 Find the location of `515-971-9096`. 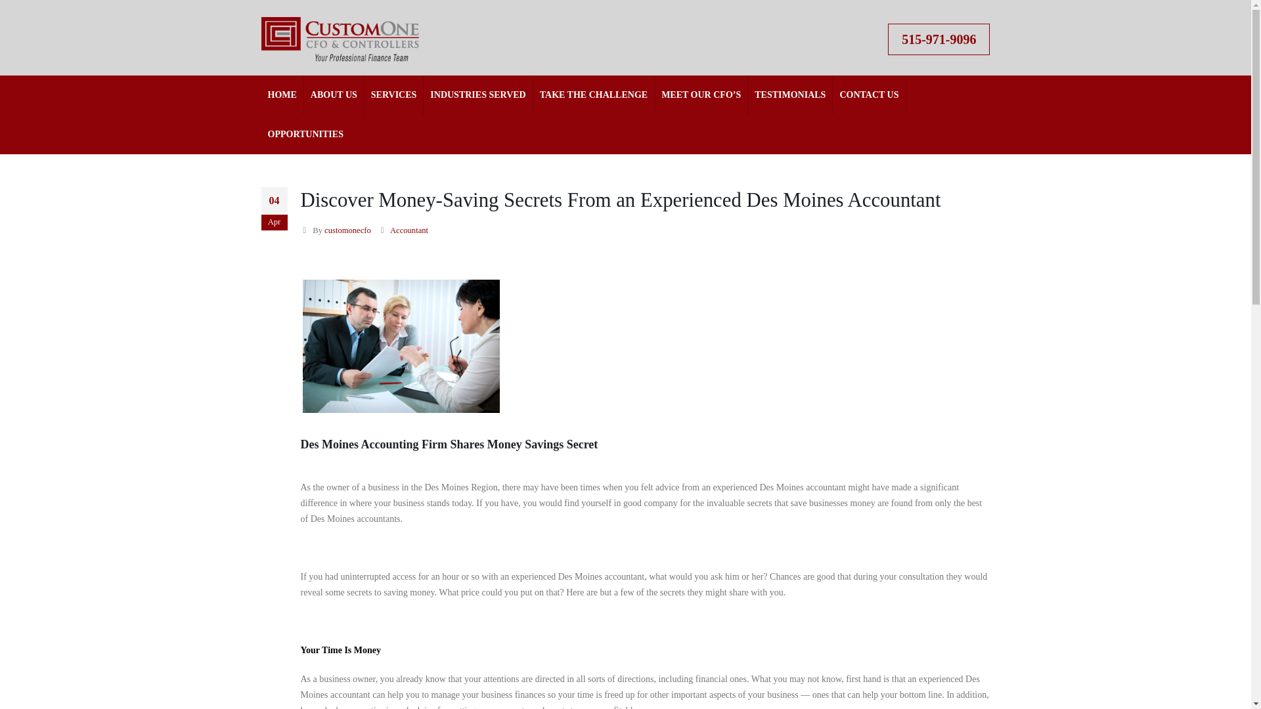

515-971-9096 is located at coordinates (939, 39).